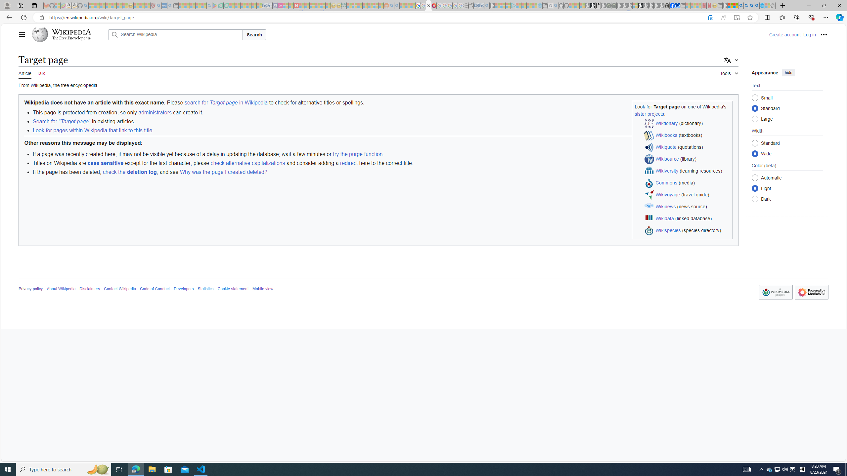 This screenshot has width=847, height=476. I want to click on Tools, so click(729, 72).